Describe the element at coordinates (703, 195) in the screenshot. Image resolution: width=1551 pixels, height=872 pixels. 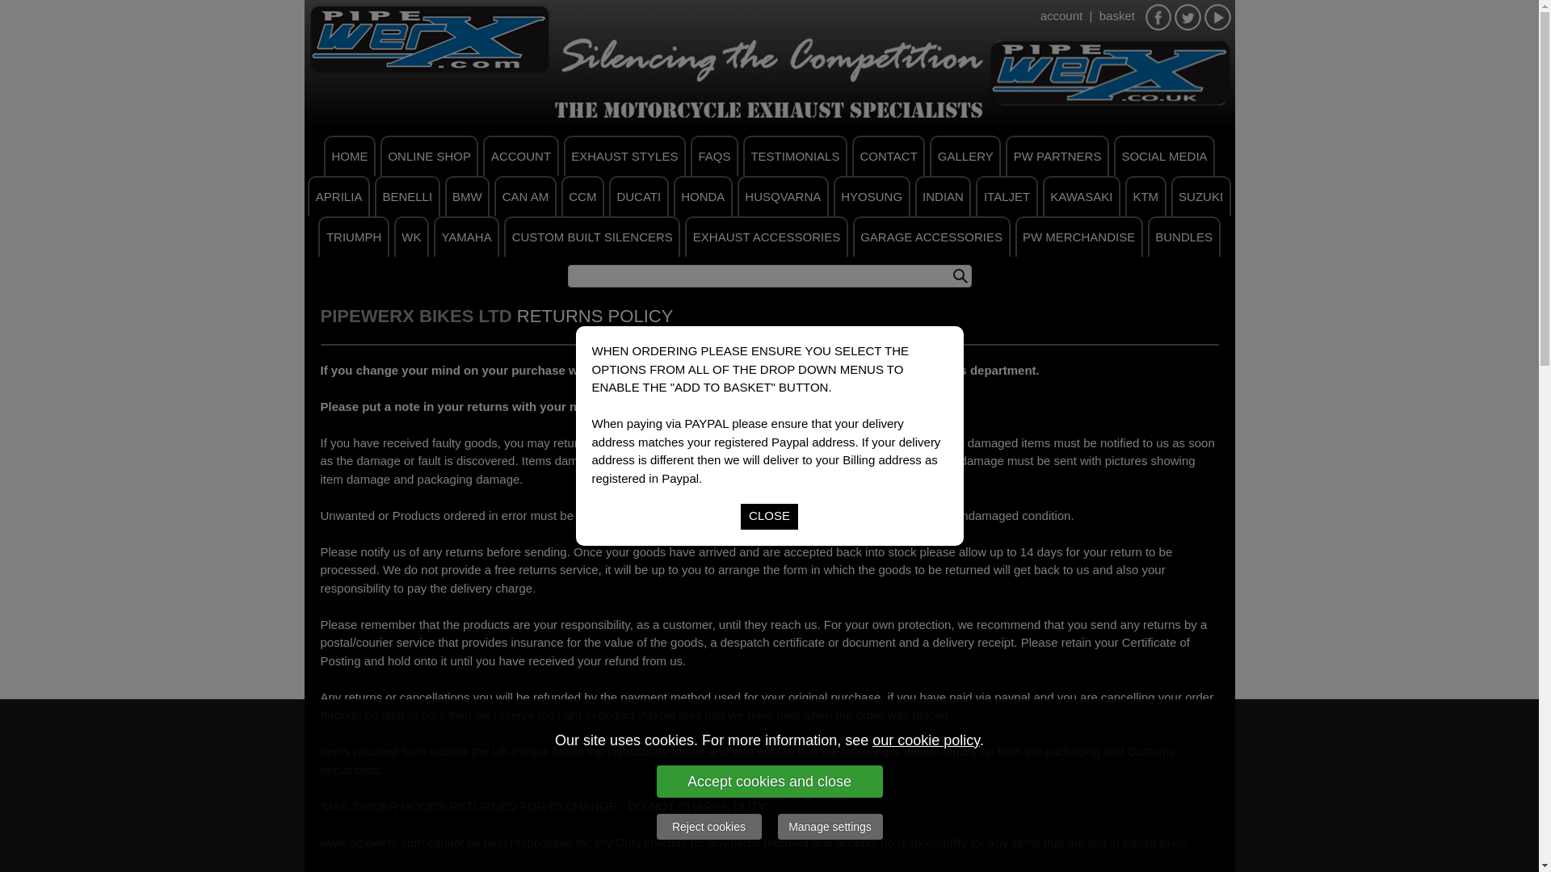
I see `HONDA` at that location.